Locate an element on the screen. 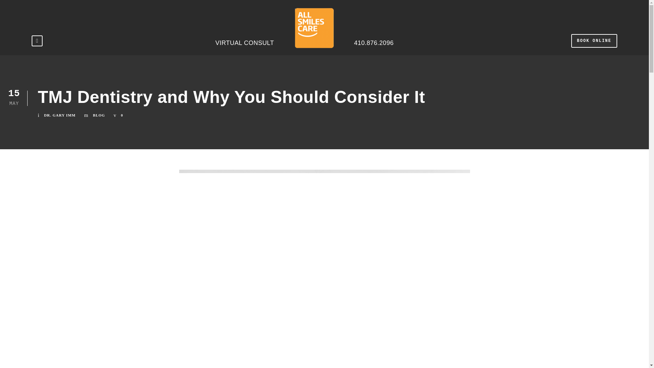 This screenshot has height=368, width=654. Posts by Dr. Gary Imm is located at coordinates (60, 115).